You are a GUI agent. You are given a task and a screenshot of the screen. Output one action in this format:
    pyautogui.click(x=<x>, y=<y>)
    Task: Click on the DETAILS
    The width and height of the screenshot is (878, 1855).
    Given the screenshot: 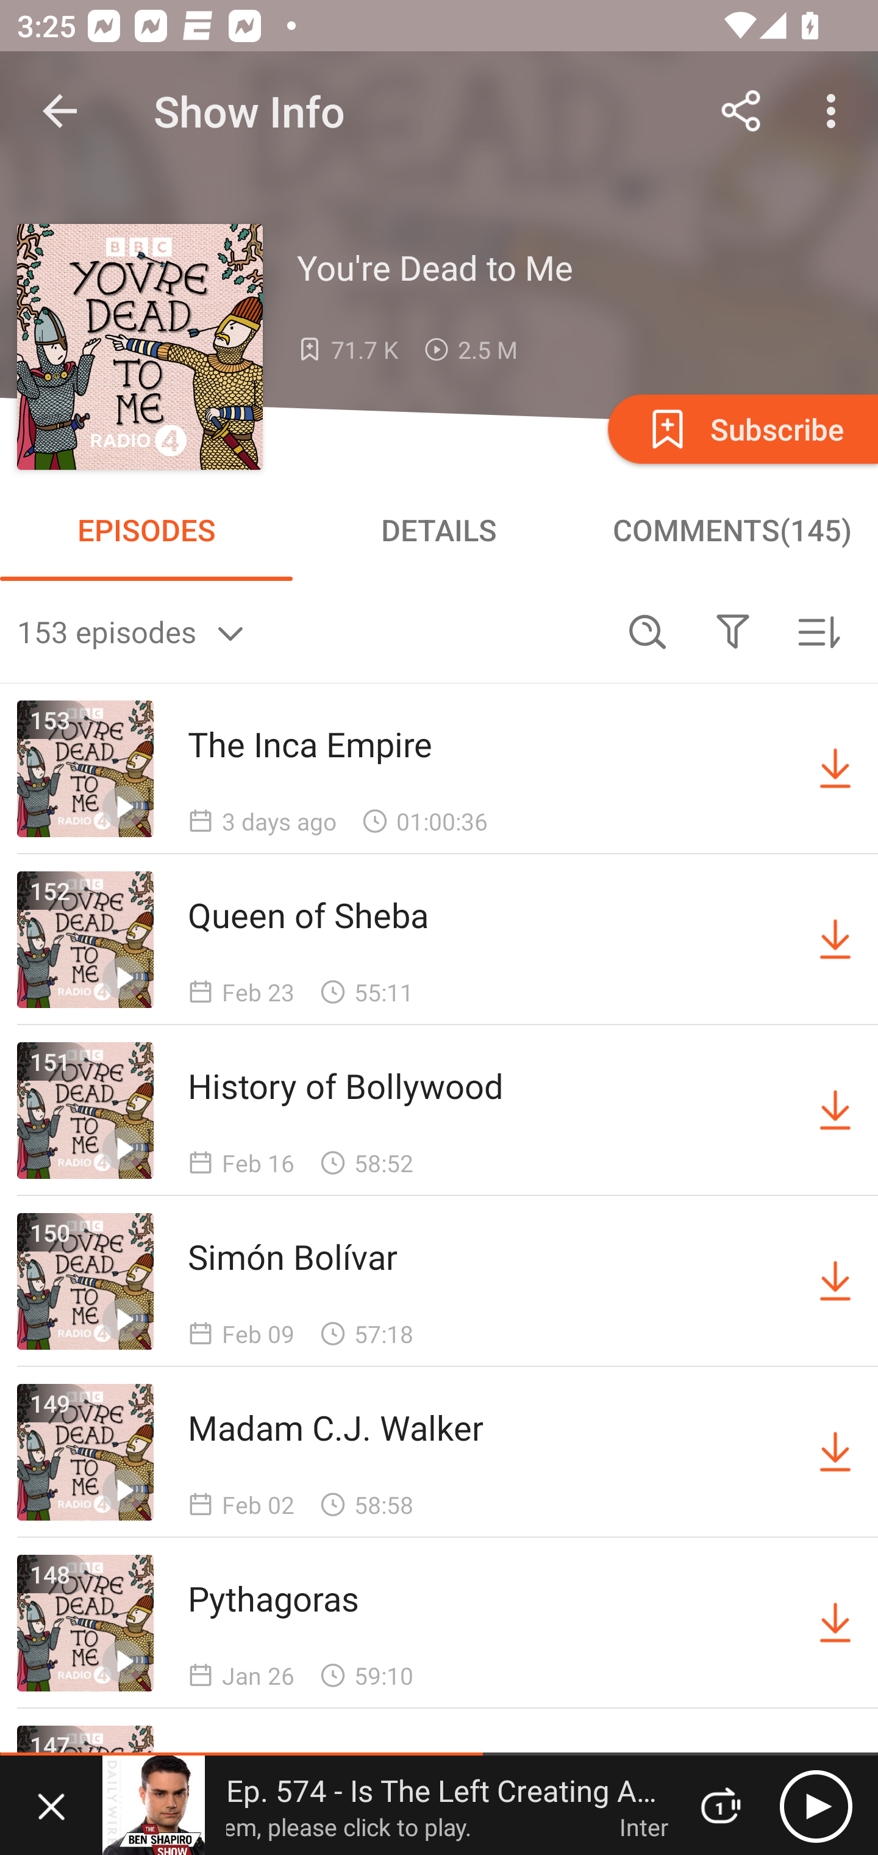 What is the action you would take?
    pyautogui.click(x=439, y=530)
    